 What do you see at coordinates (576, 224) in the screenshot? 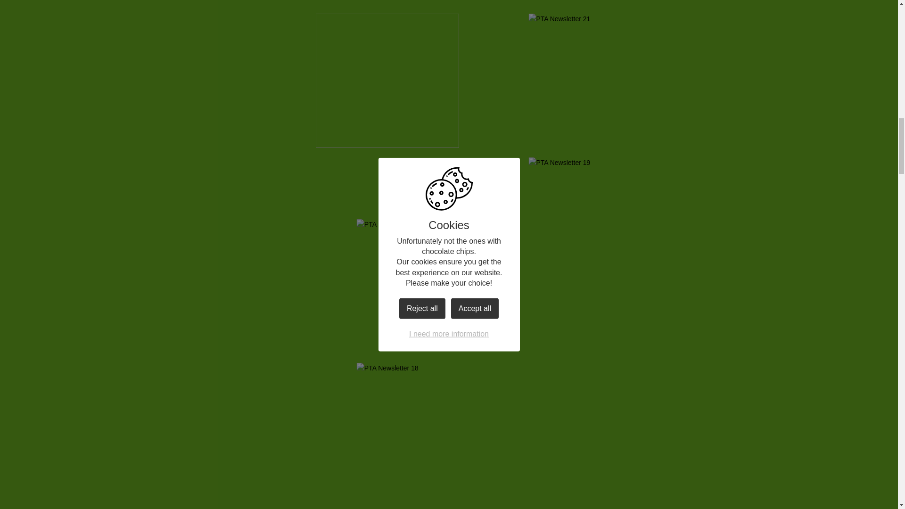
I see `View large version of image` at bounding box center [576, 224].